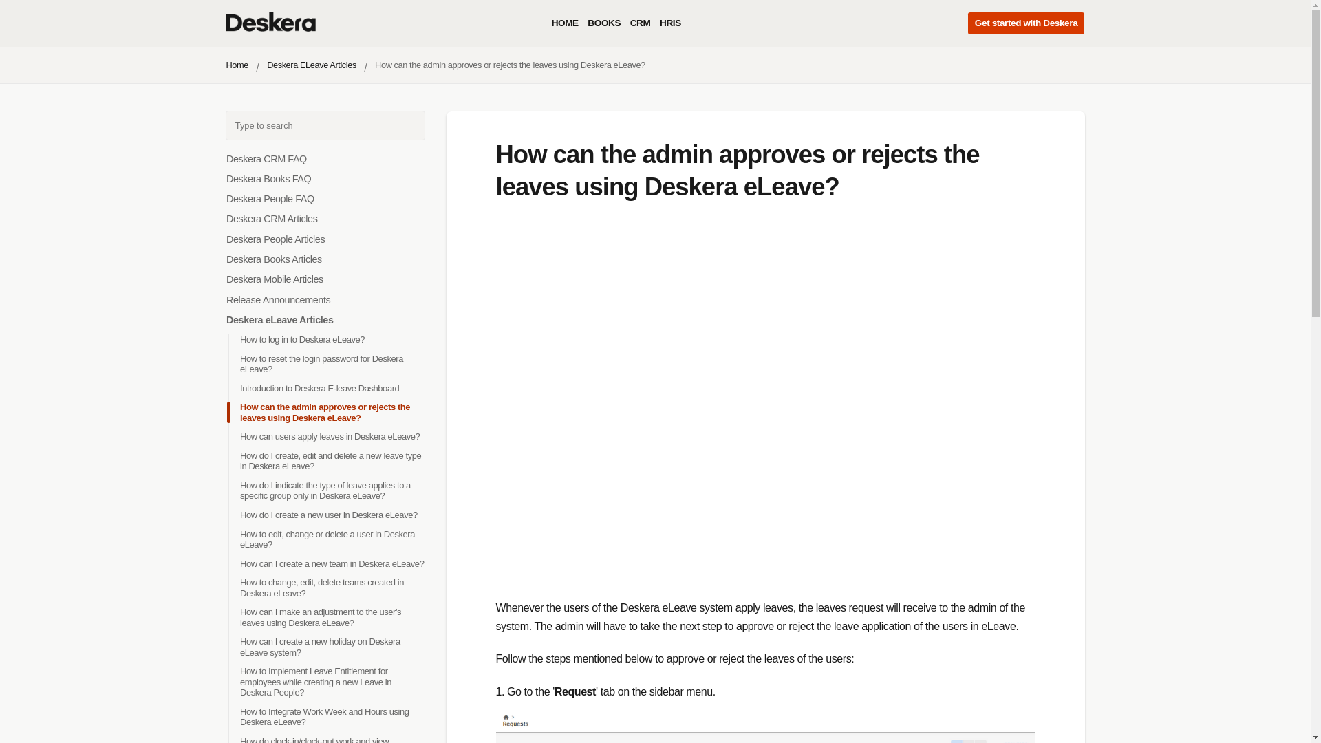  What do you see at coordinates (1027, 23) in the screenshot?
I see `Get started with Deskera` at bounding box center [1027, 23].